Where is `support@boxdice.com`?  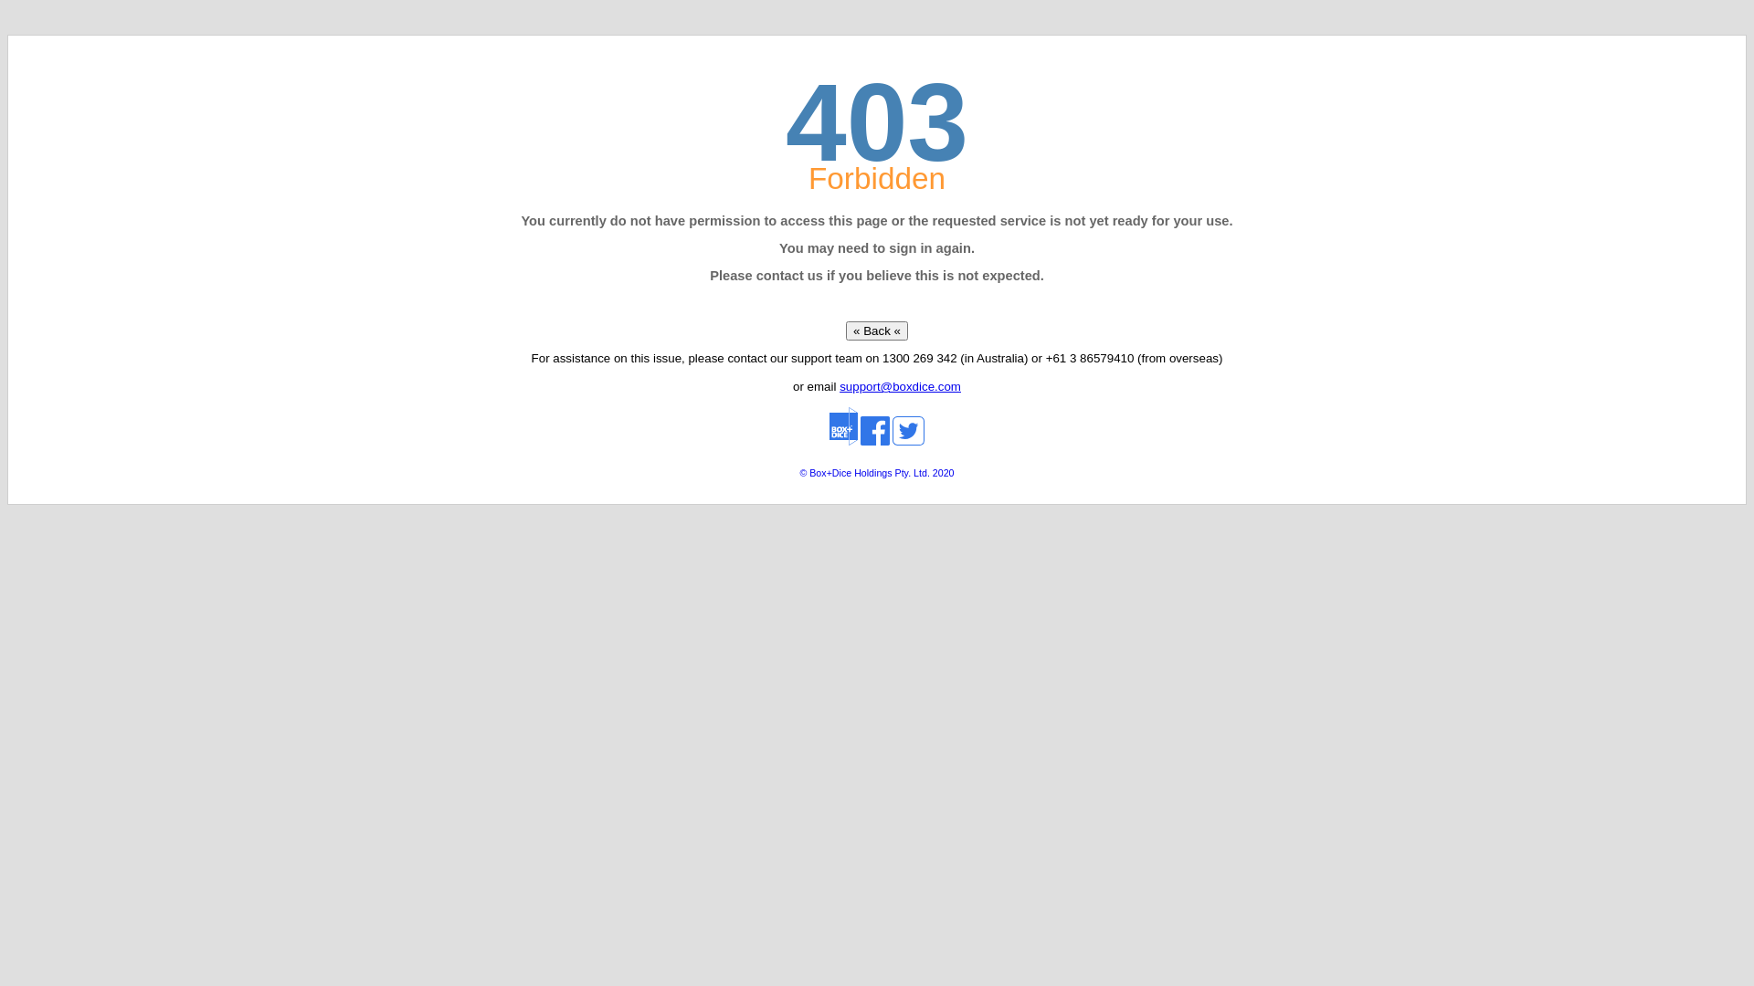 support@boxdice.com is located at coordinates (901, 387).